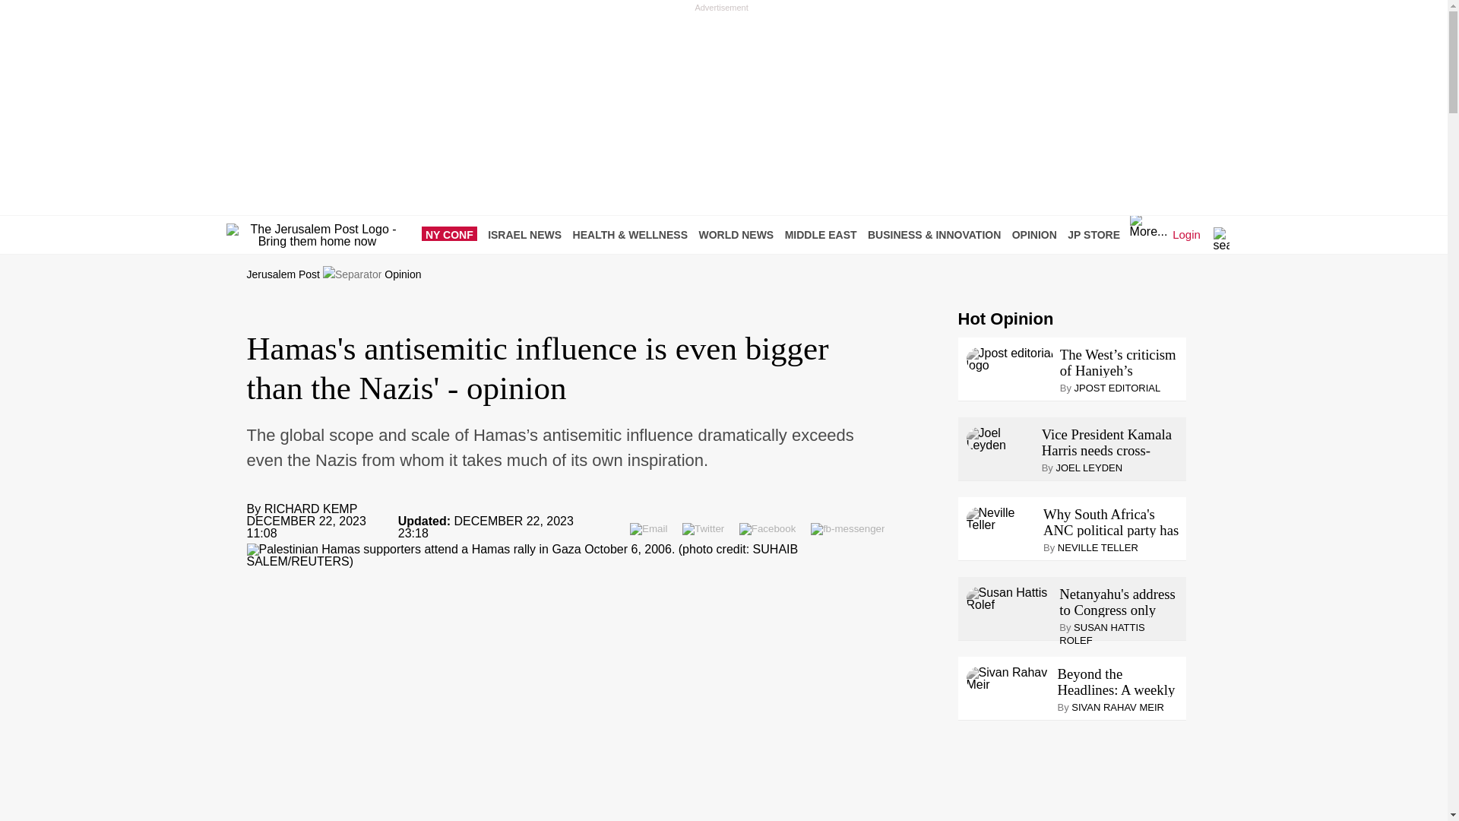 This screenshot has height=821, width=1459. What do you see at coordinates (283, 274) in the screenshot?
I see `Jerusalem Post` at bounding box center [283, 274].